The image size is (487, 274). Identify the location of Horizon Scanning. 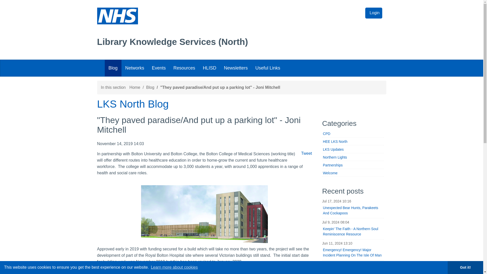
(210, 82).